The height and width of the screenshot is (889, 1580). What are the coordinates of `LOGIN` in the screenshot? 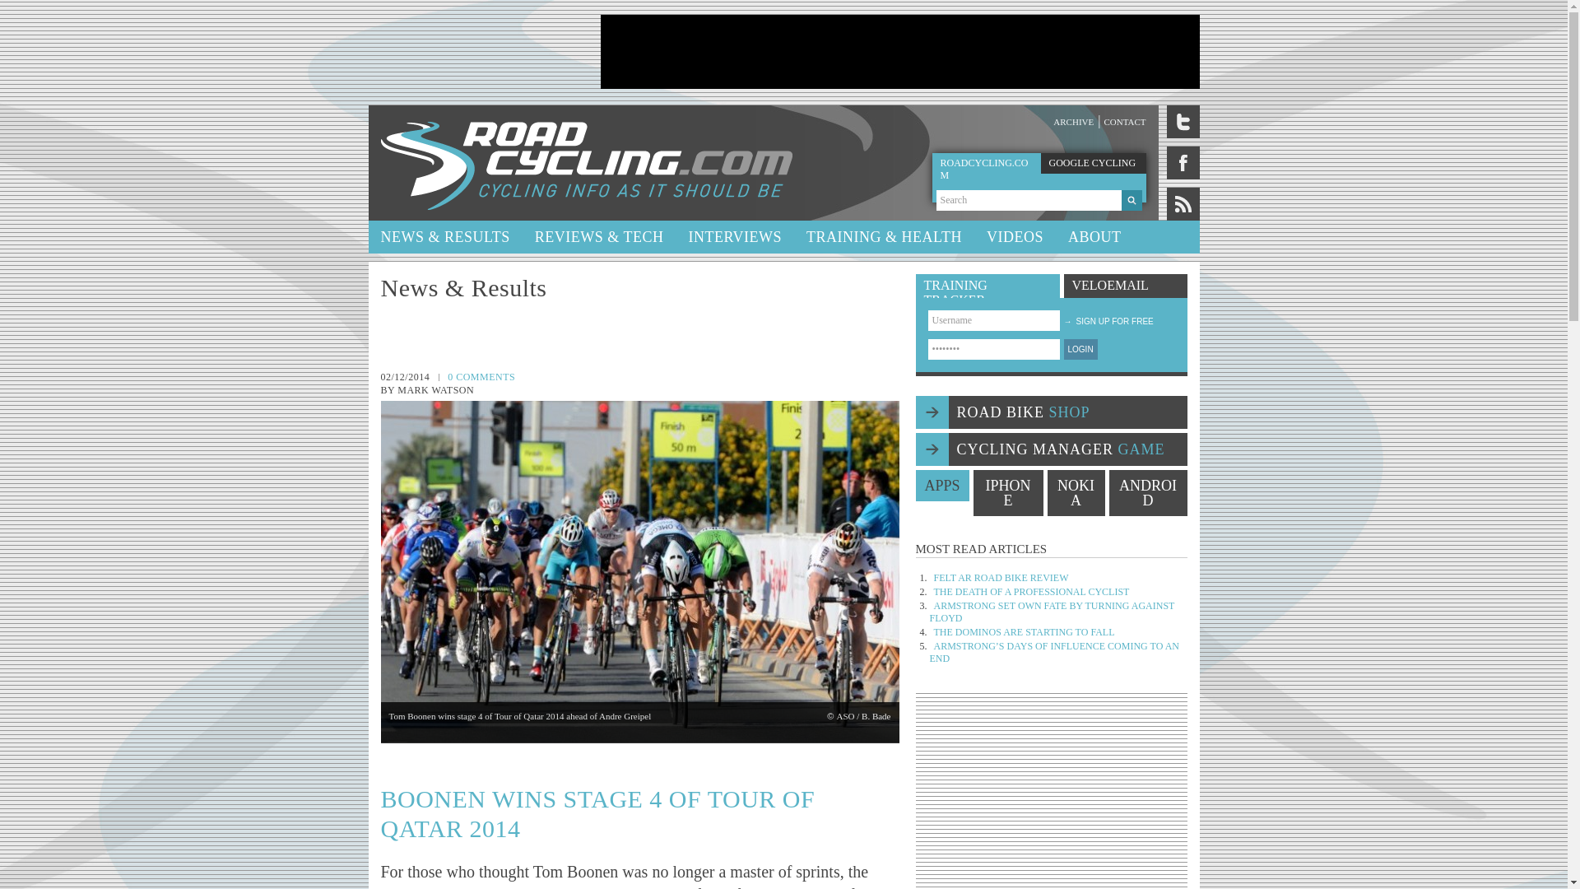 It's located at (1080, 349).